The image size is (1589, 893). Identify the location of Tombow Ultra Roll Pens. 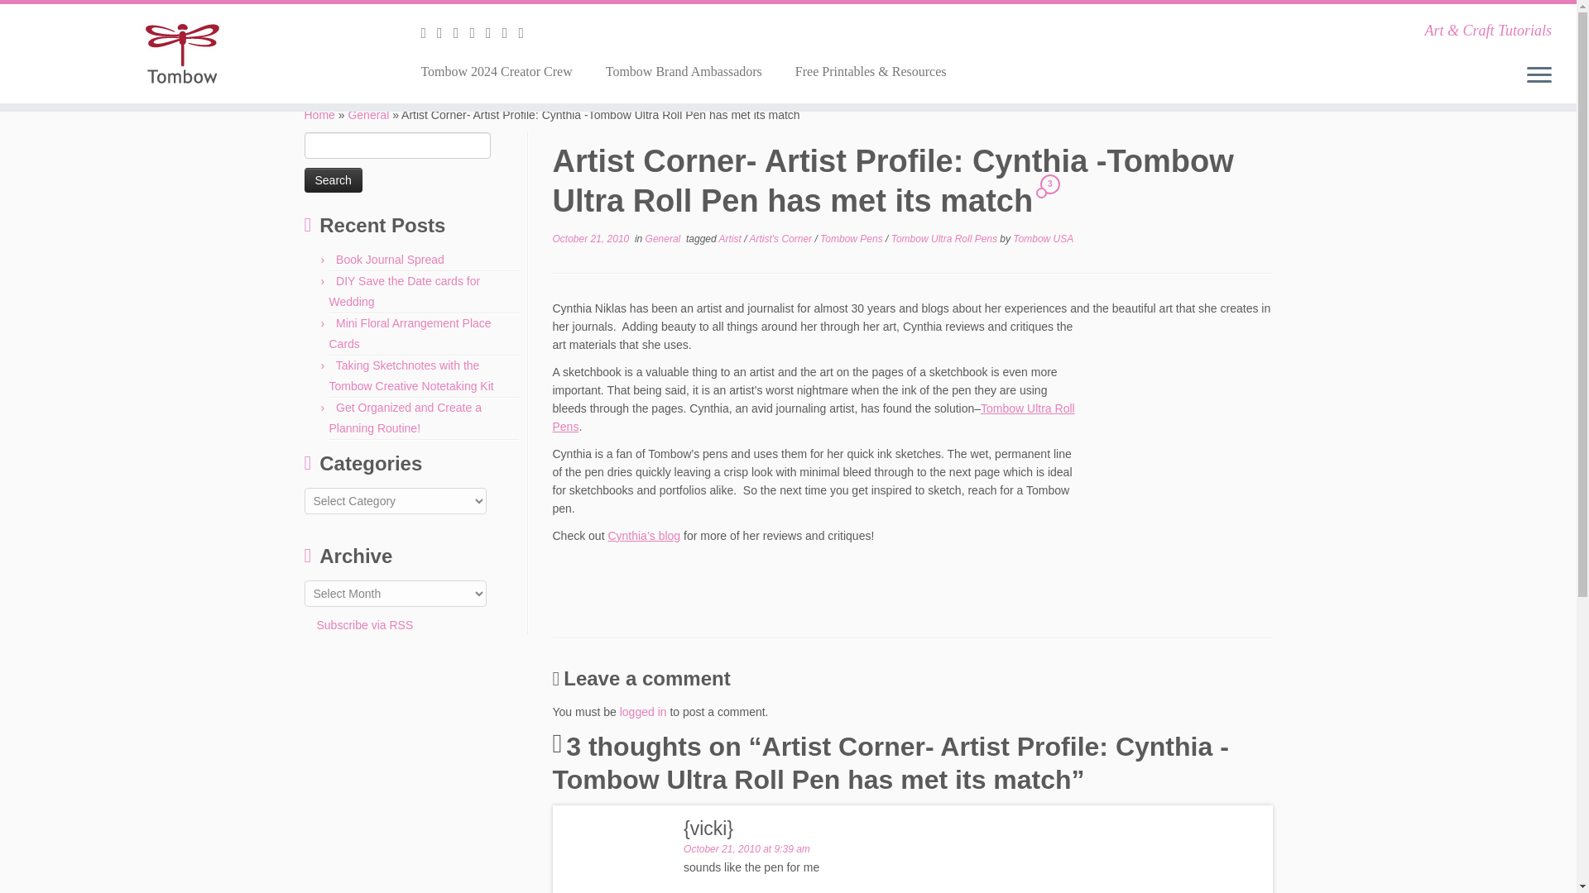
(946, 238).